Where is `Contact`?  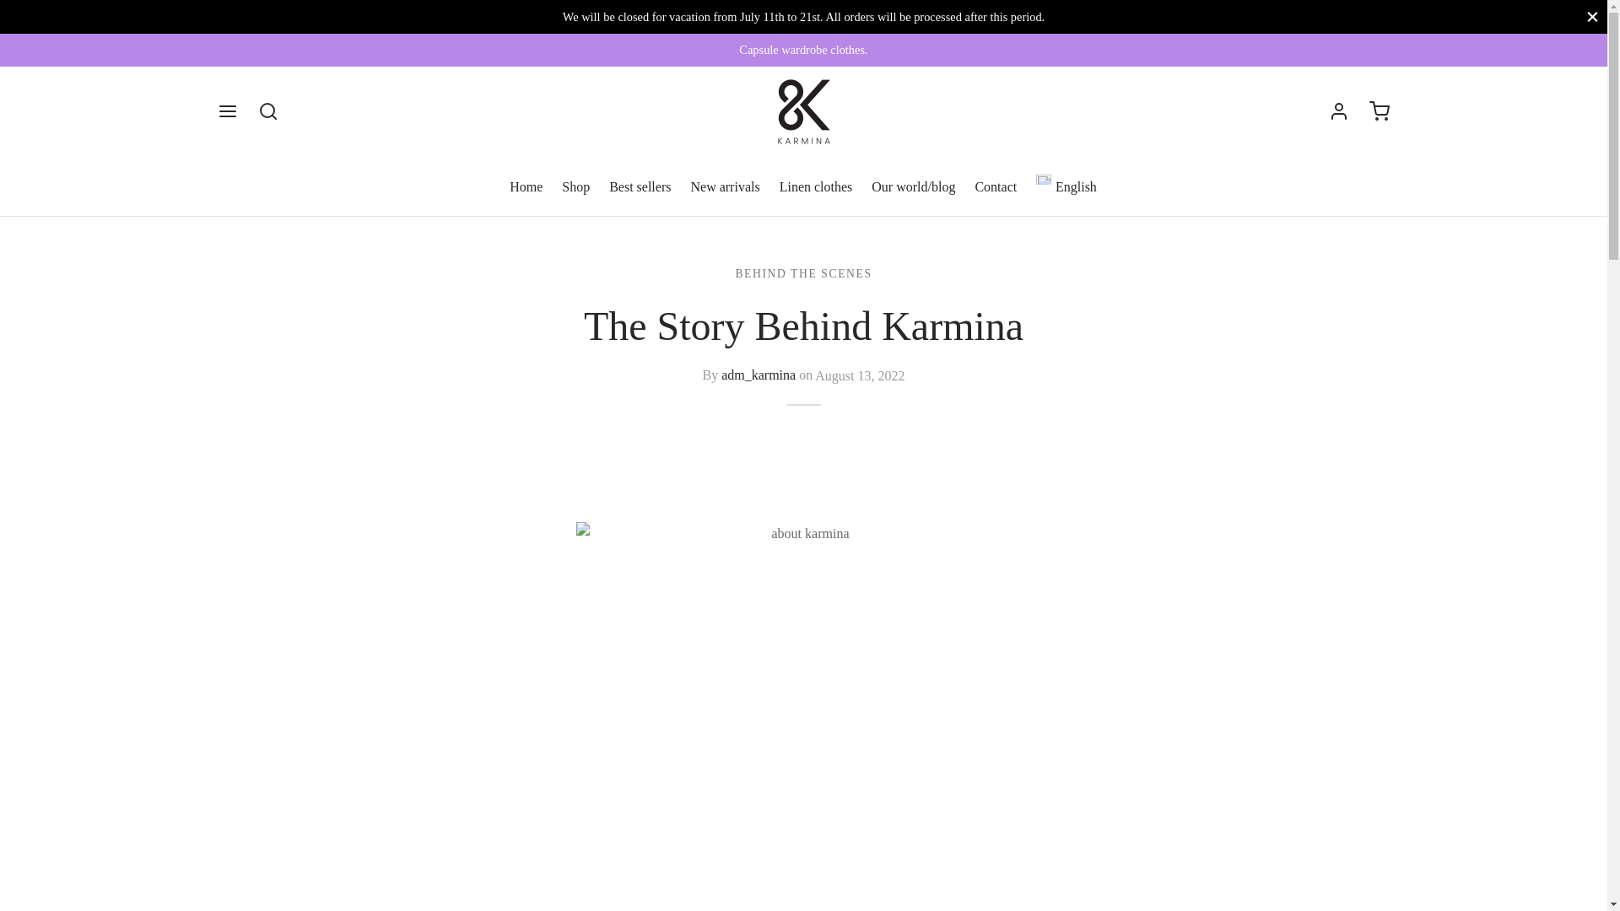 Contact is located at coordinates (996, 186).